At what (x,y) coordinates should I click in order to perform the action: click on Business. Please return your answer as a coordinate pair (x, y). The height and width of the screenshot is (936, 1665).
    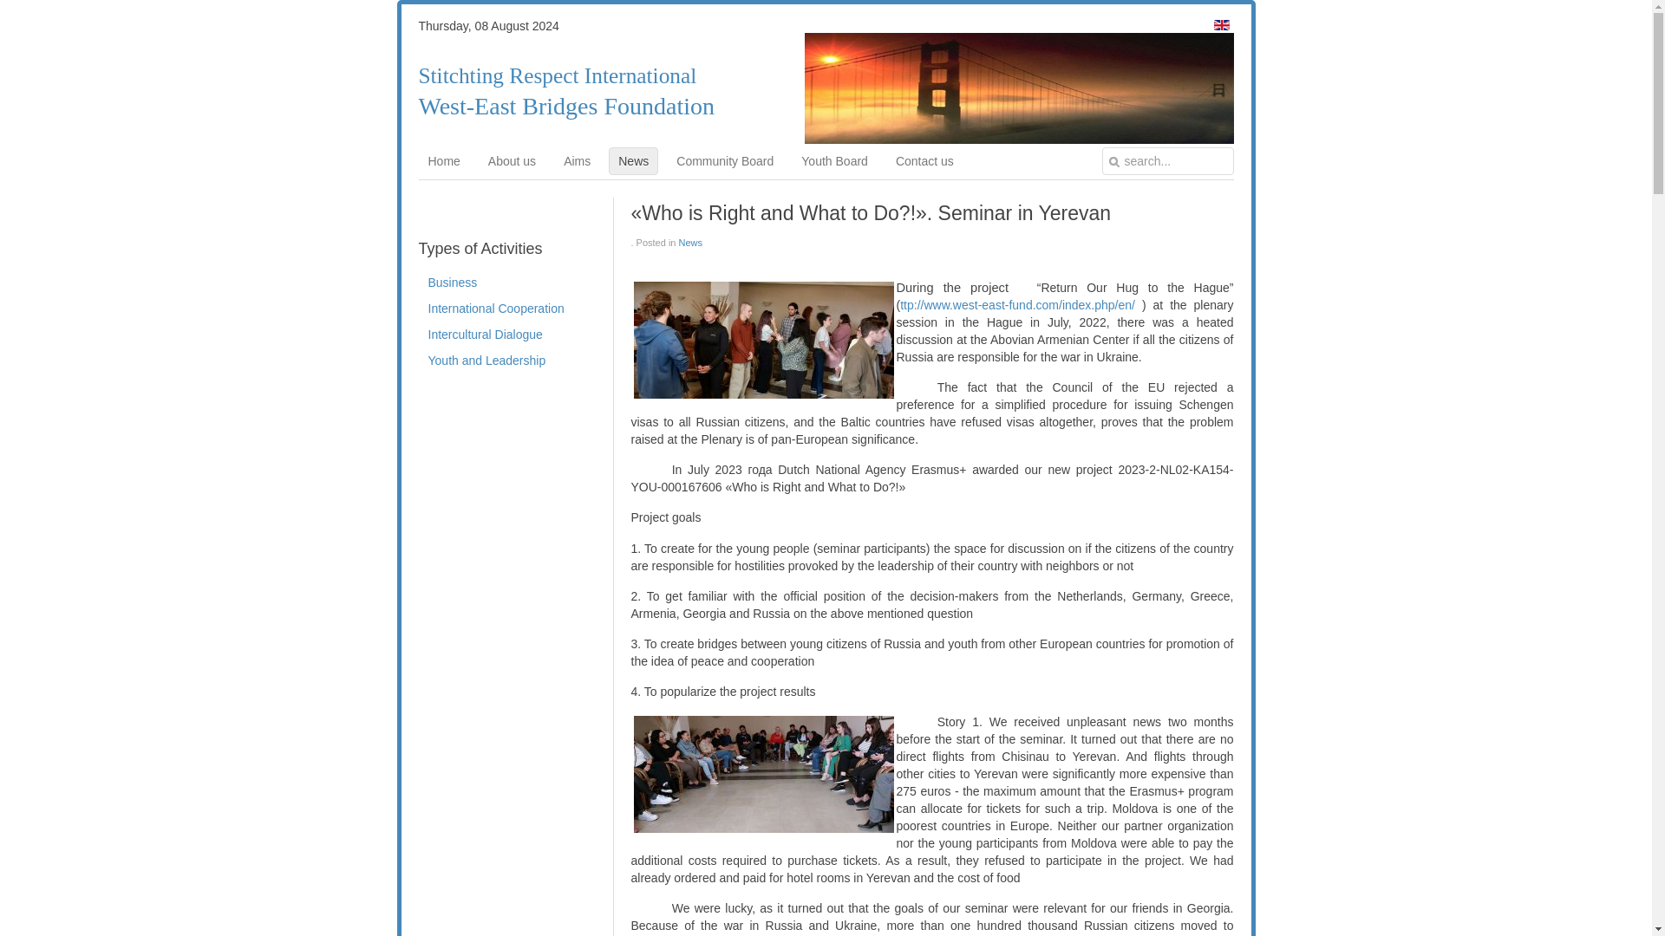
    Looking at the image, I should click on (506, 283).